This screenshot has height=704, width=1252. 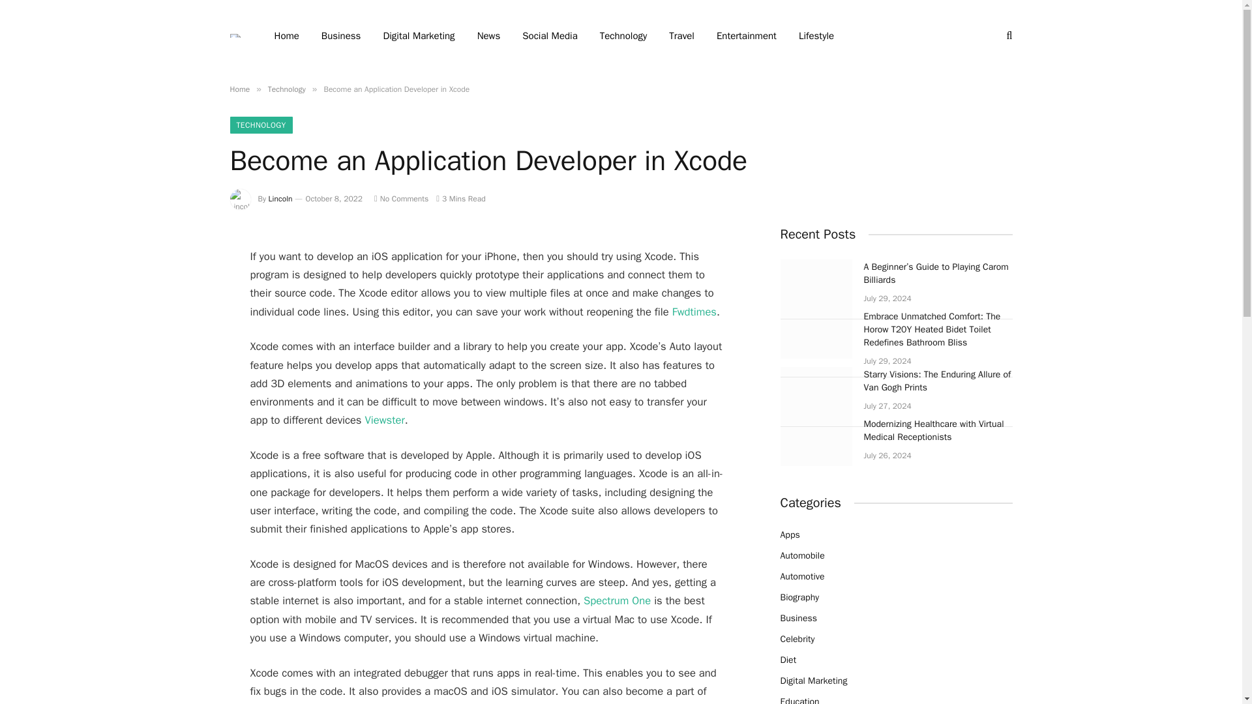 I want to click on Starry Visions: The Enduring Allure of Van Gogh Prints, so click(x=815, y=391).